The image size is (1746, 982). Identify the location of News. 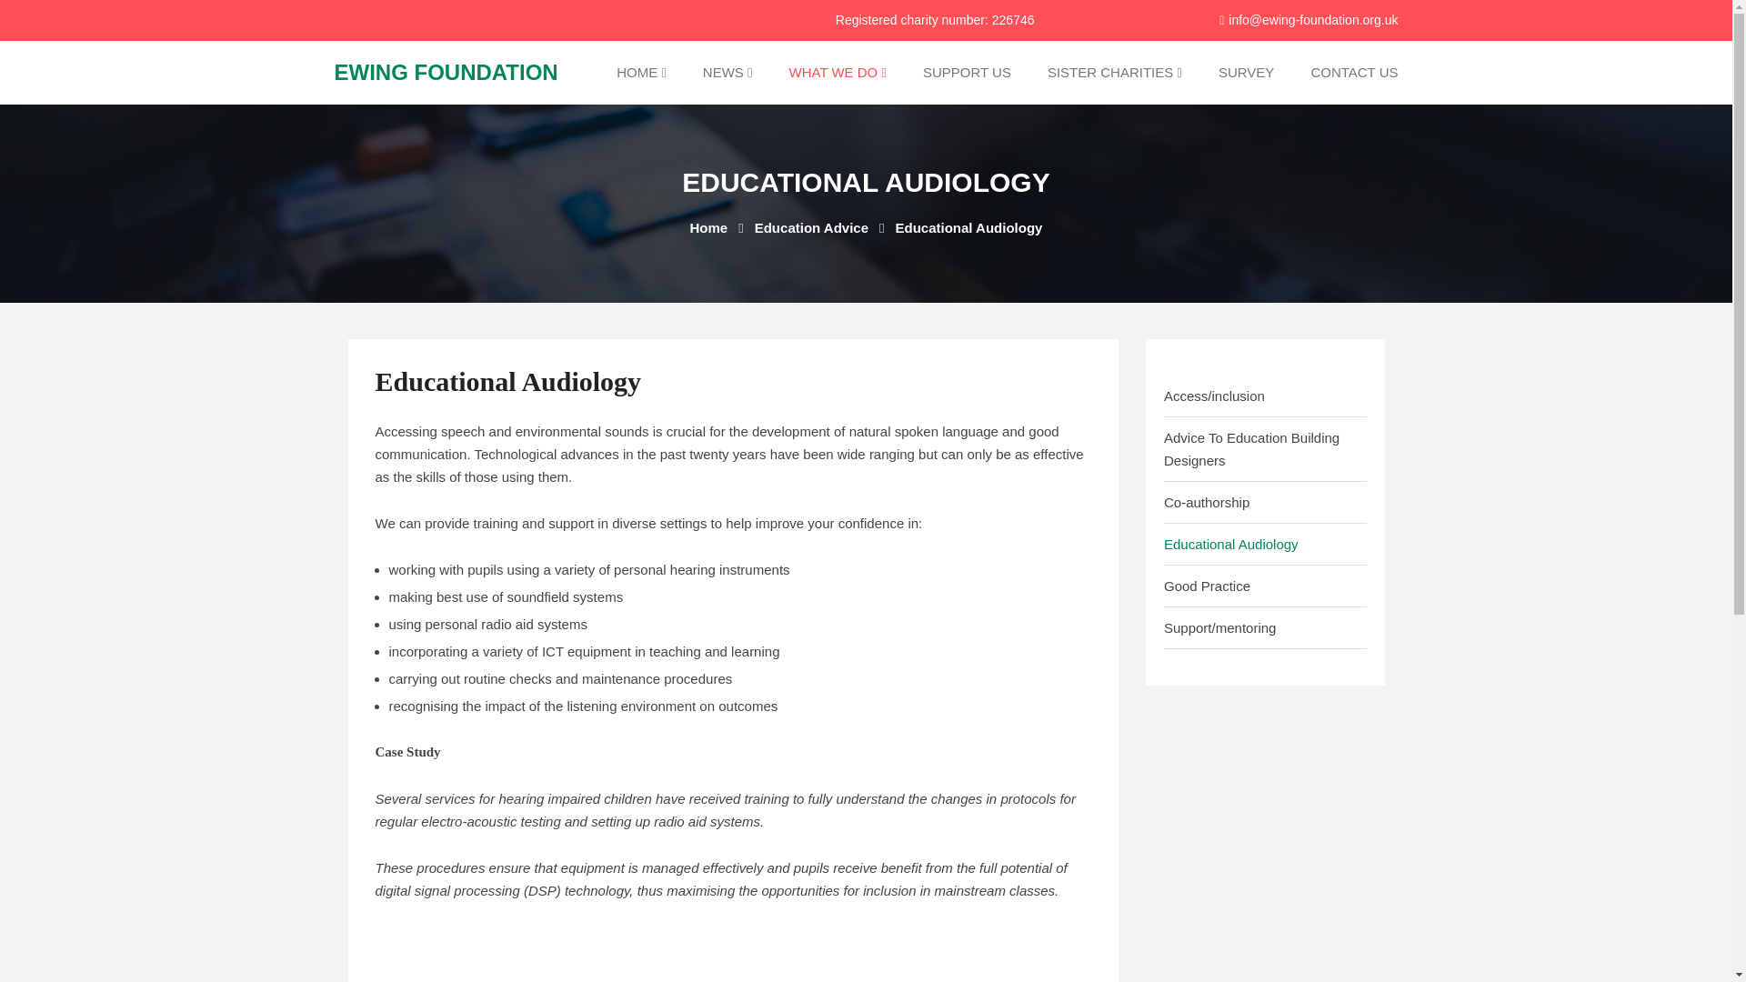
(727, 73).